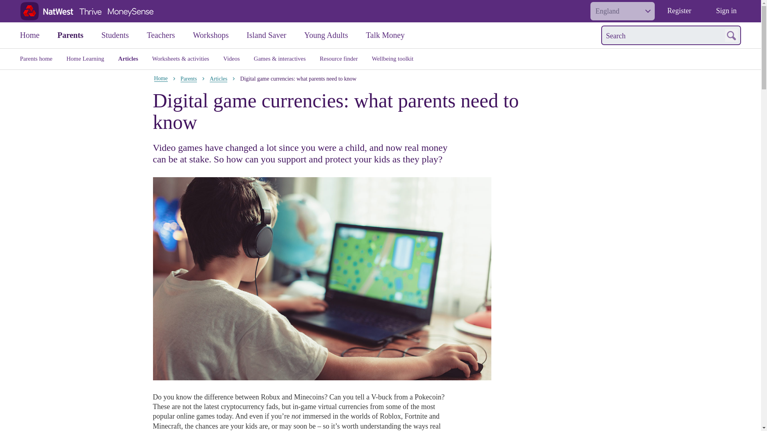 Image resolution: width=767 pixels, height=431 pixels. Describe the element at coordinates (726, 11) in the screenshot. I see `Sign in` at that location.